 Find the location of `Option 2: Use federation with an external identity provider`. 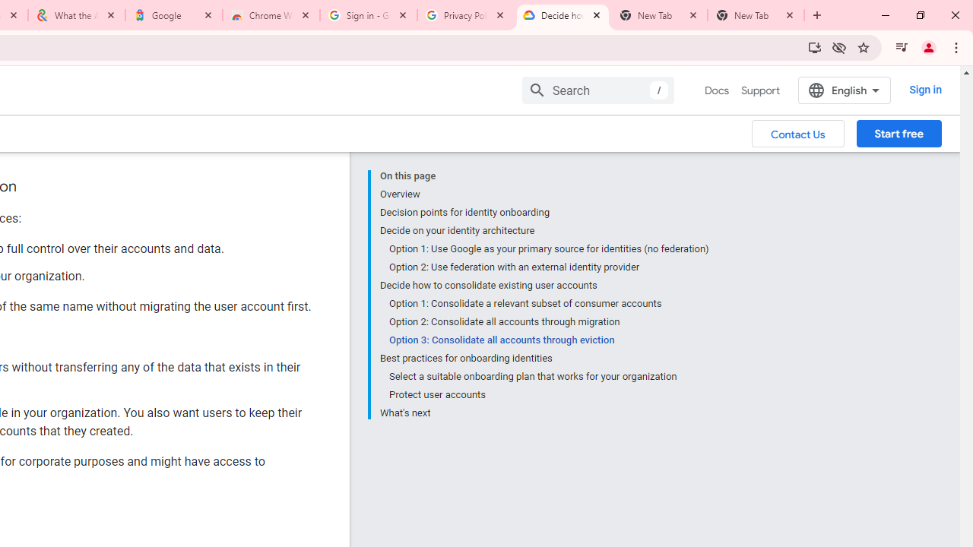

Option 2: Use federation with an external identity provider is located at coordinates (549, 267).